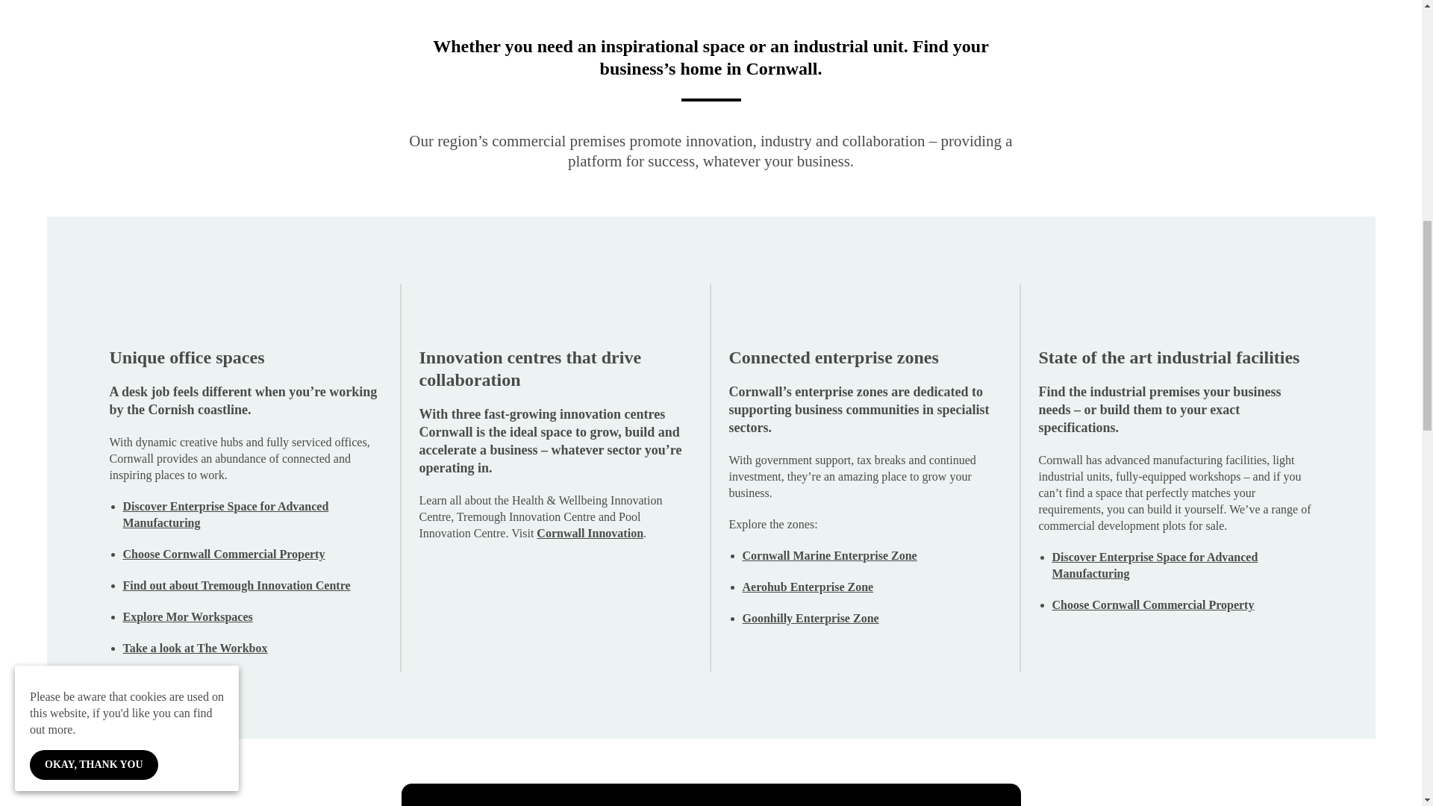 This screenshot has width=1433, height=806. What do you see at coordinates (236, 585) in the screenshot?
I see `Find out about Tremough Innovation Centre` at bounding box center [236, 585].